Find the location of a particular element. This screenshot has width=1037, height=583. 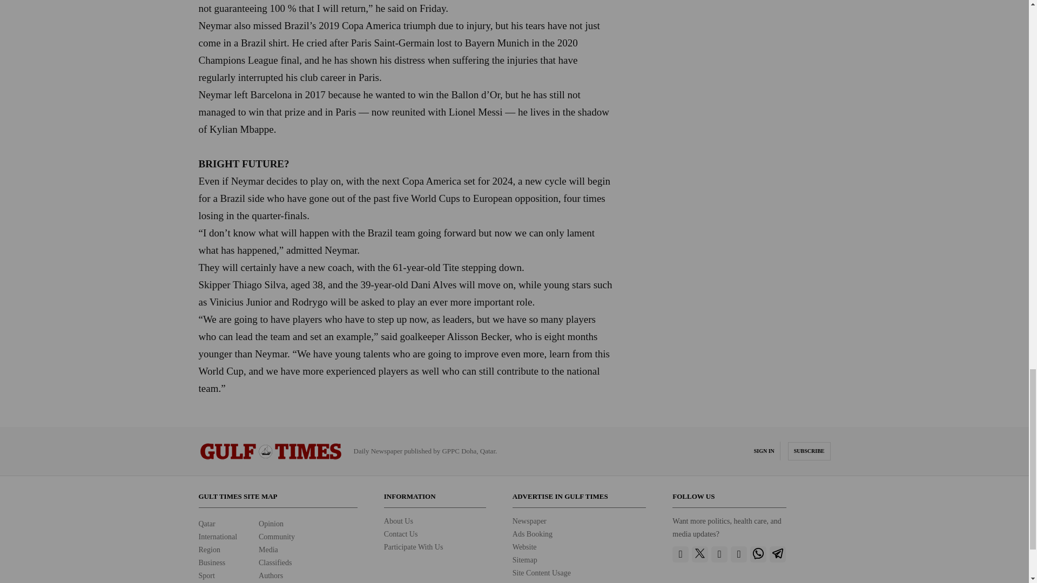

Authors is located at coordinates (271, 575).